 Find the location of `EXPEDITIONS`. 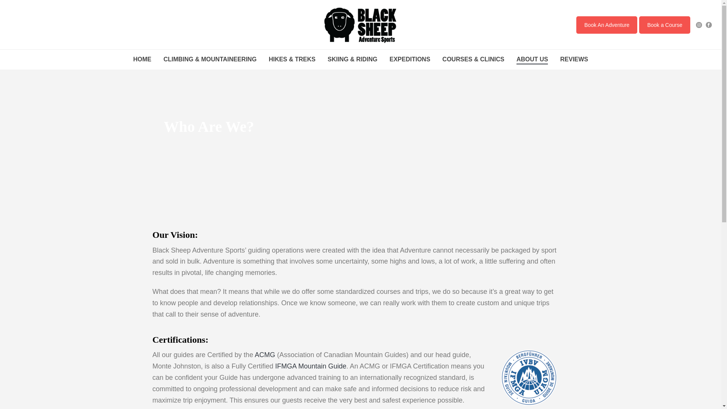

EXPEDITIONS is located at coordinates (410, 60).